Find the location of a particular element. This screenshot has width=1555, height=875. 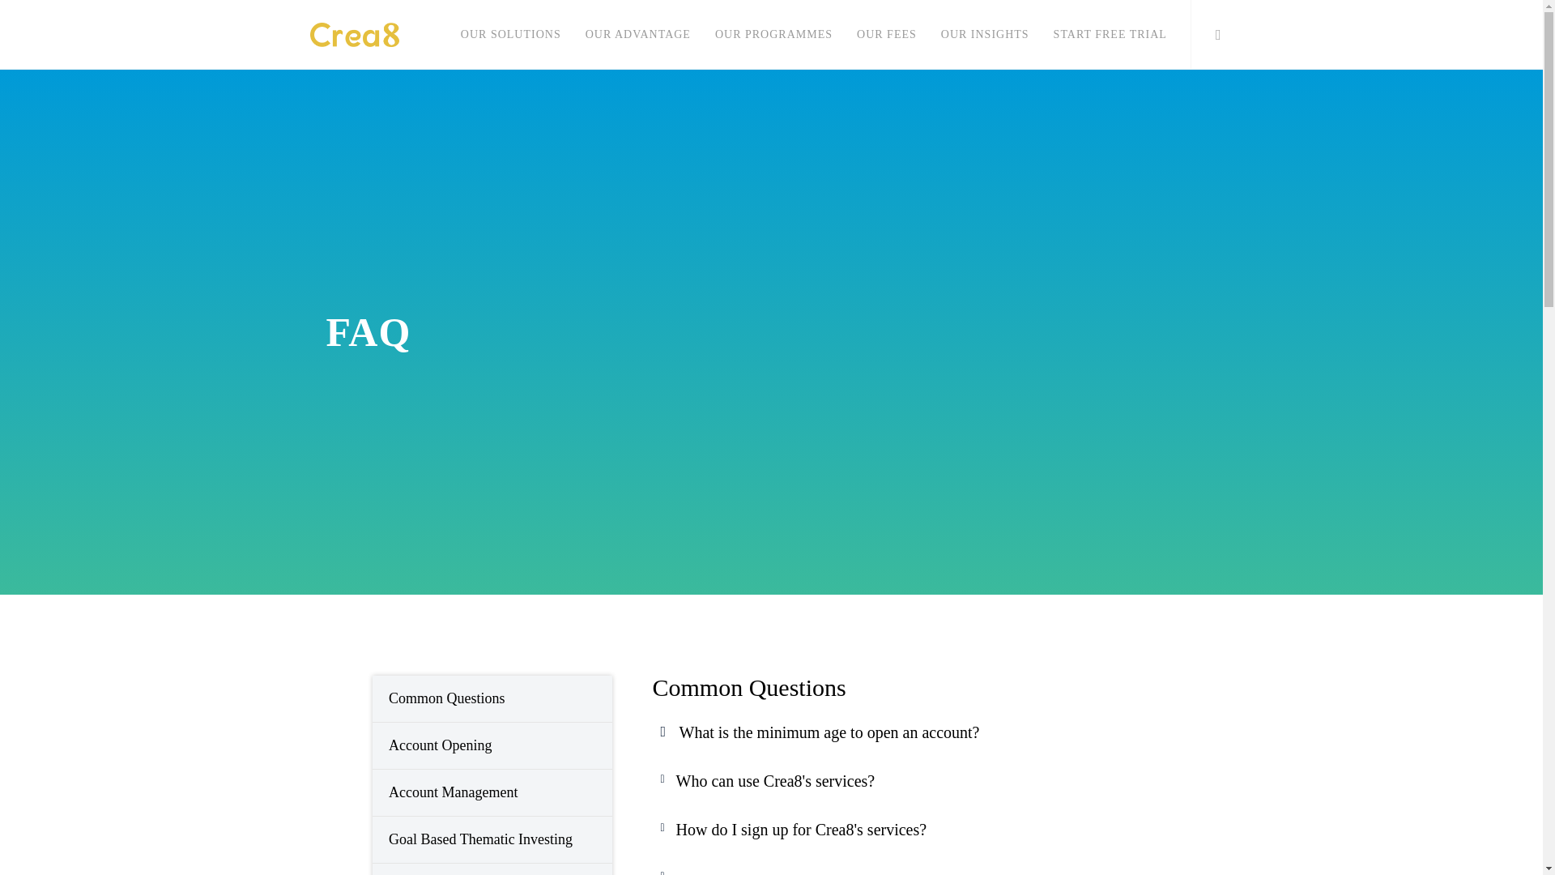

Our Advantage is located at coordinates (638, 35).